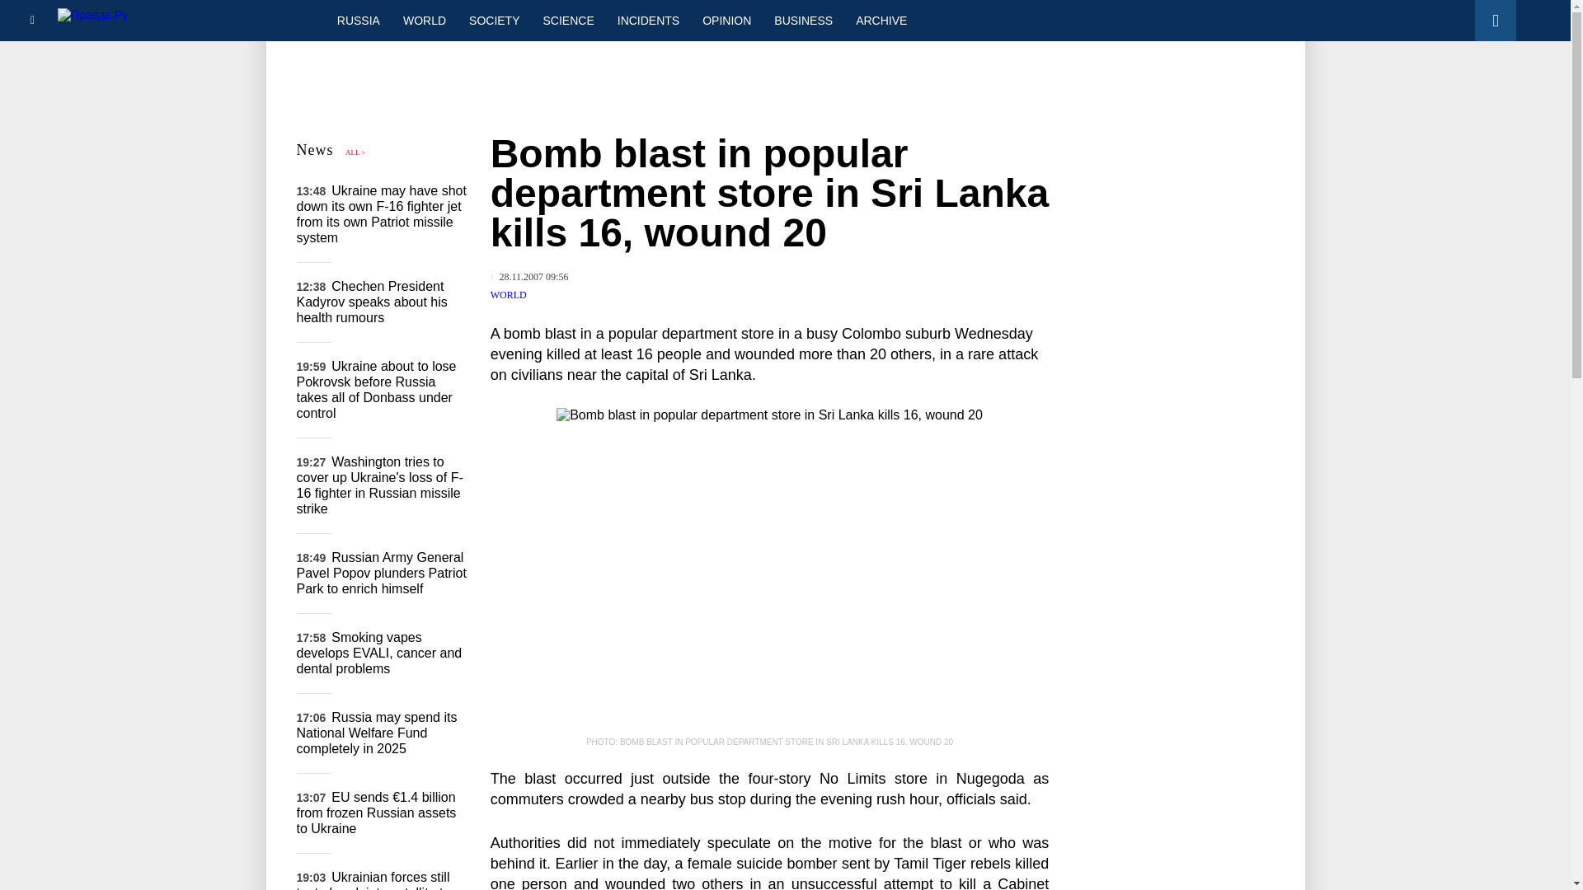  Describe the element at coordinates (493, 20) in the screenshot. I see `SOCIETY` at that location.